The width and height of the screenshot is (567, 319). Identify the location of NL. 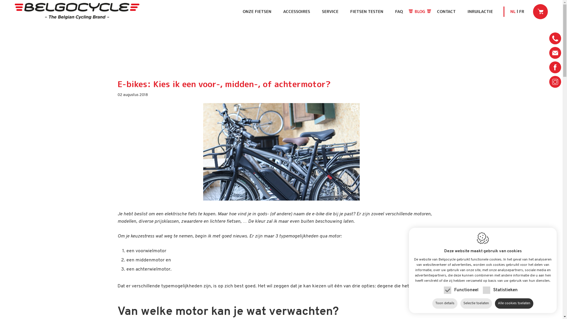
(515, 12).